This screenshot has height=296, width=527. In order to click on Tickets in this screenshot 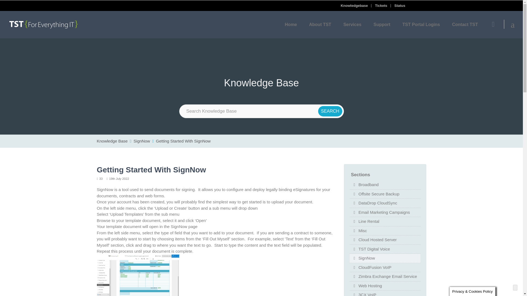, I will do `click(383, 5)`.